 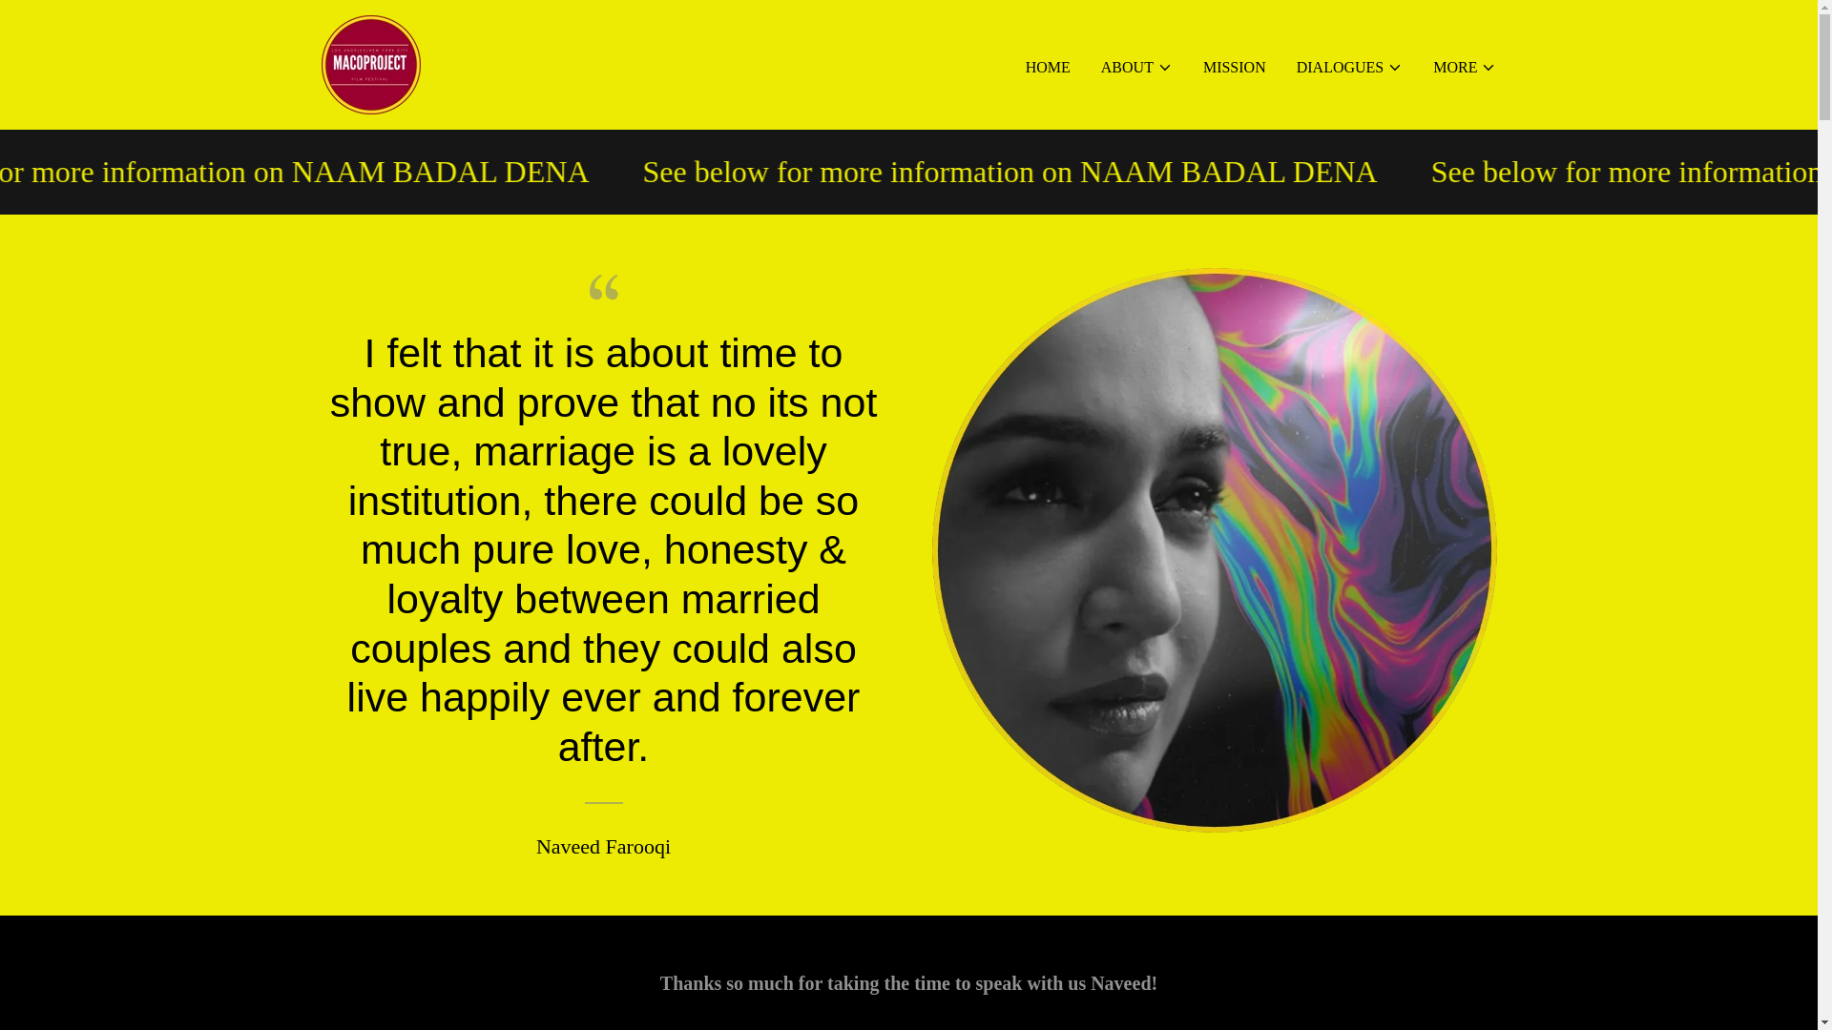 I want to click on ABOUT, so click(x=1135, y=67).